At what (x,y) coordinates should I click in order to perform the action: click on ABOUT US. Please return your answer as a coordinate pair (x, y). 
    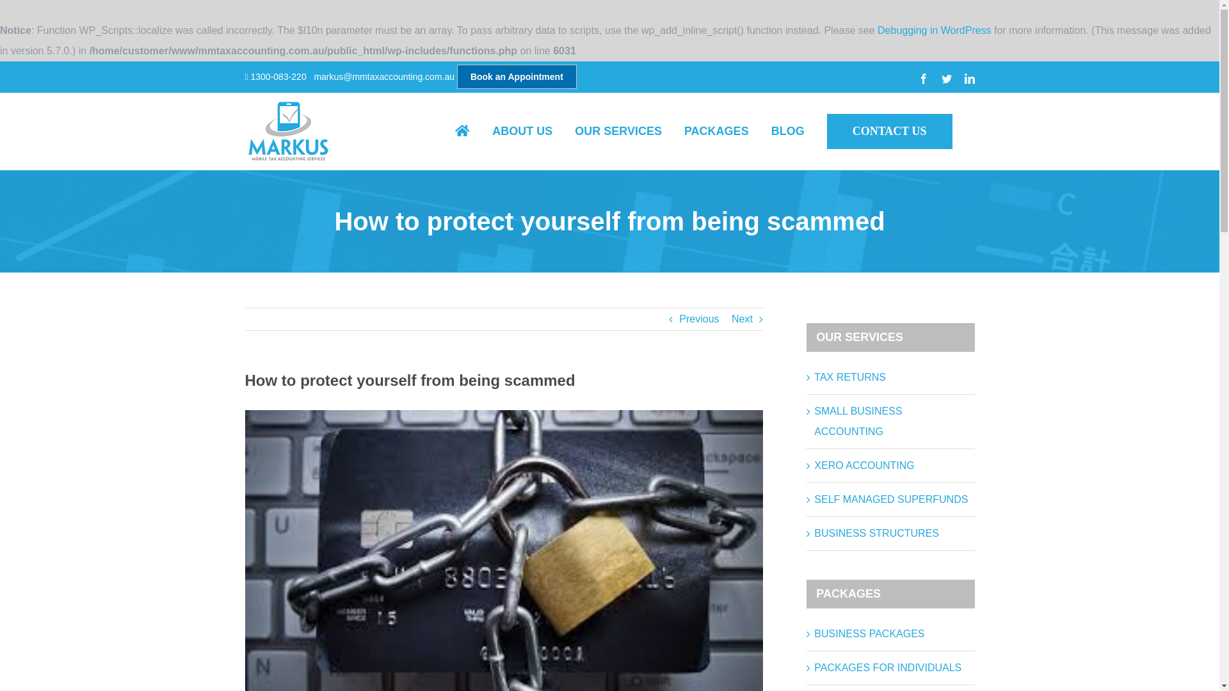
    Looking at the image, I should click on (522, 131).